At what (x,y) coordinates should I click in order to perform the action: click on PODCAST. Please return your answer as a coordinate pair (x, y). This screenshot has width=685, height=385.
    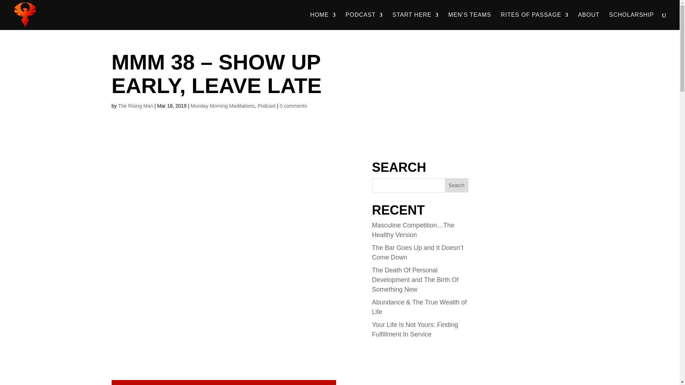
    Looking at the image, I should click on (364, 21).